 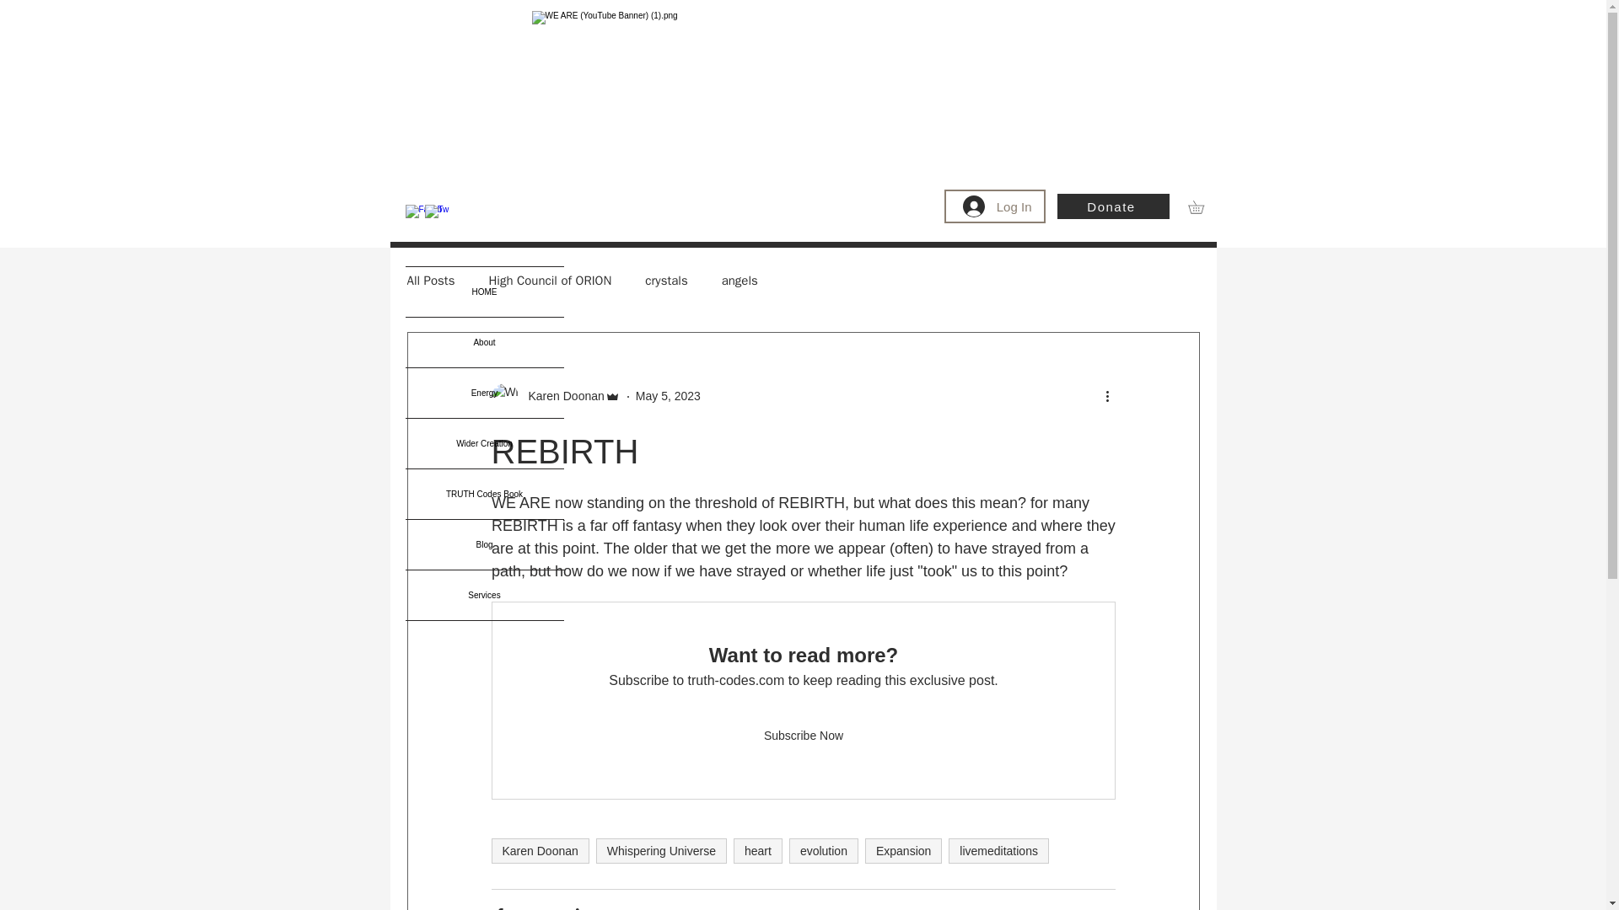 What do you see at coordinates (665, 281) in the screenshot?
I see `crystals` at bounding box center [665, 281].